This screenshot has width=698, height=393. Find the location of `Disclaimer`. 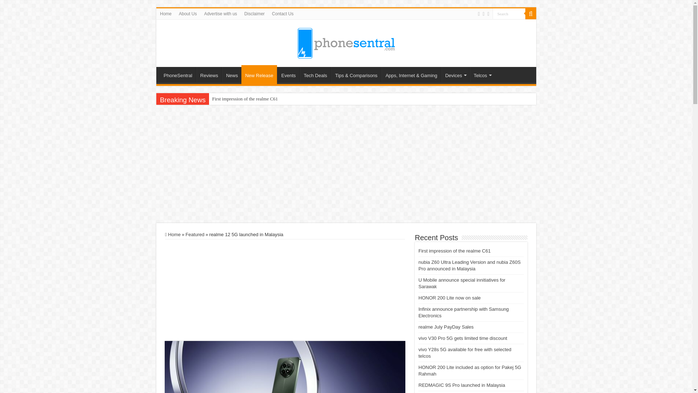

Disclaimer is located at coordinates (254, 13).